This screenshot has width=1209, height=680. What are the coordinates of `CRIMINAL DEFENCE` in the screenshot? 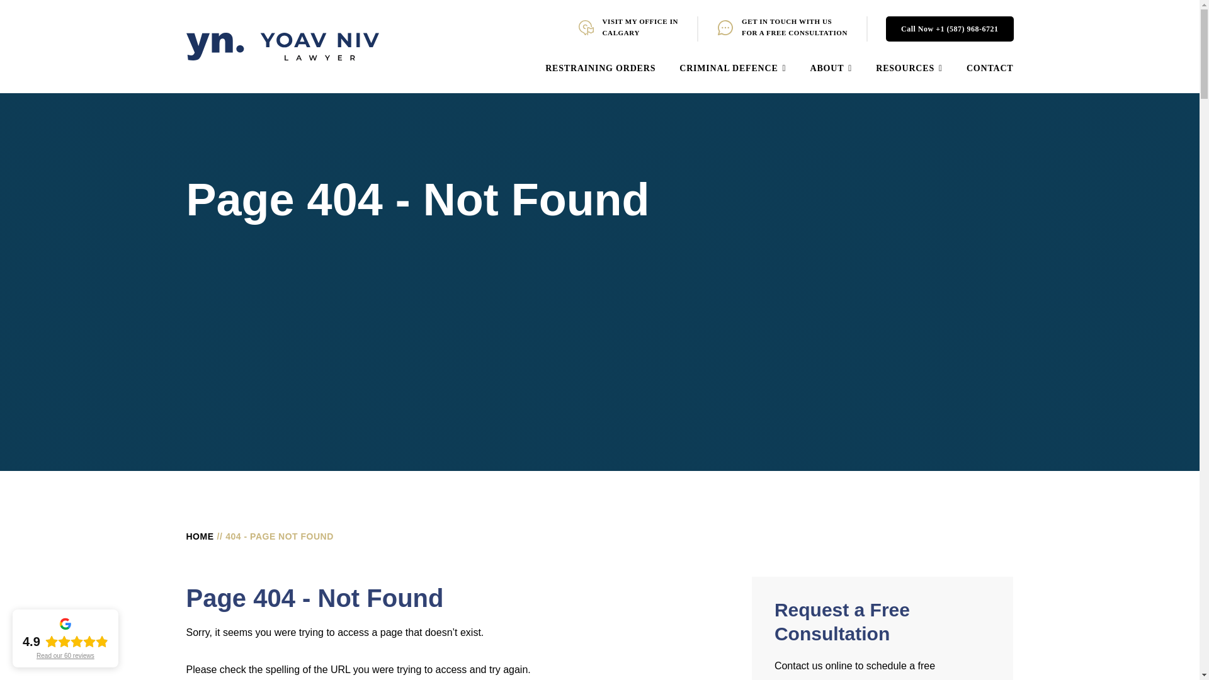 It's located at (733, 69).